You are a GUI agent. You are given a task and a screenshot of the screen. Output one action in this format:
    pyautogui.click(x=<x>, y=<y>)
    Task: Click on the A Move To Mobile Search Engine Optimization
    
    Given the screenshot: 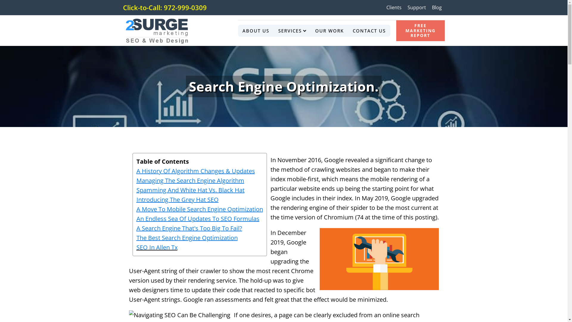 What is the action you would take?
    pyautogui.click(x=200, y=209)
    